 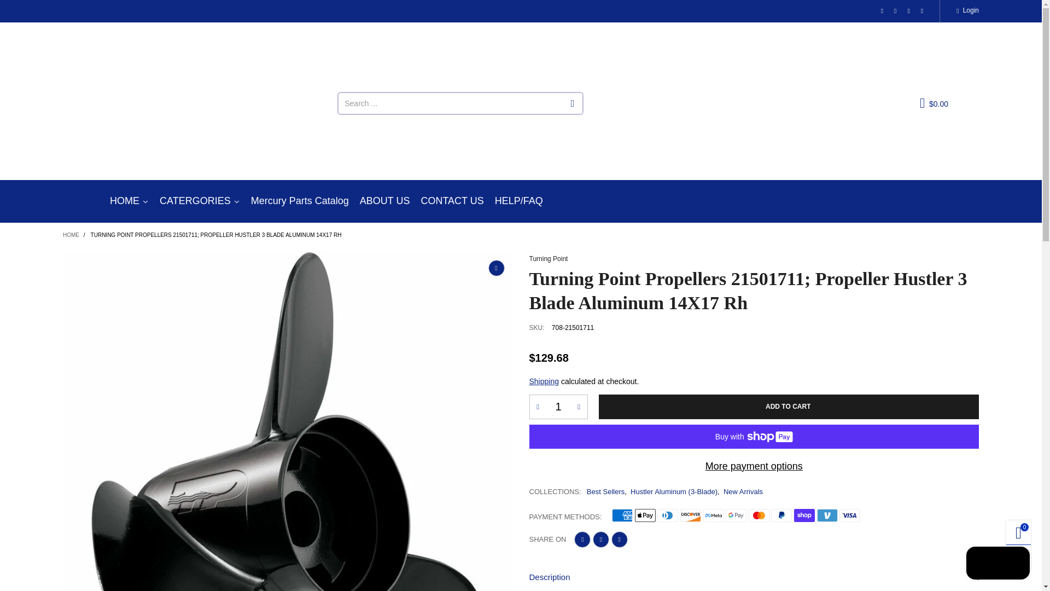 What do you see at coordinates (129, 201) in the screenshot?
I see `HOME` at bounding box center [129, 201].